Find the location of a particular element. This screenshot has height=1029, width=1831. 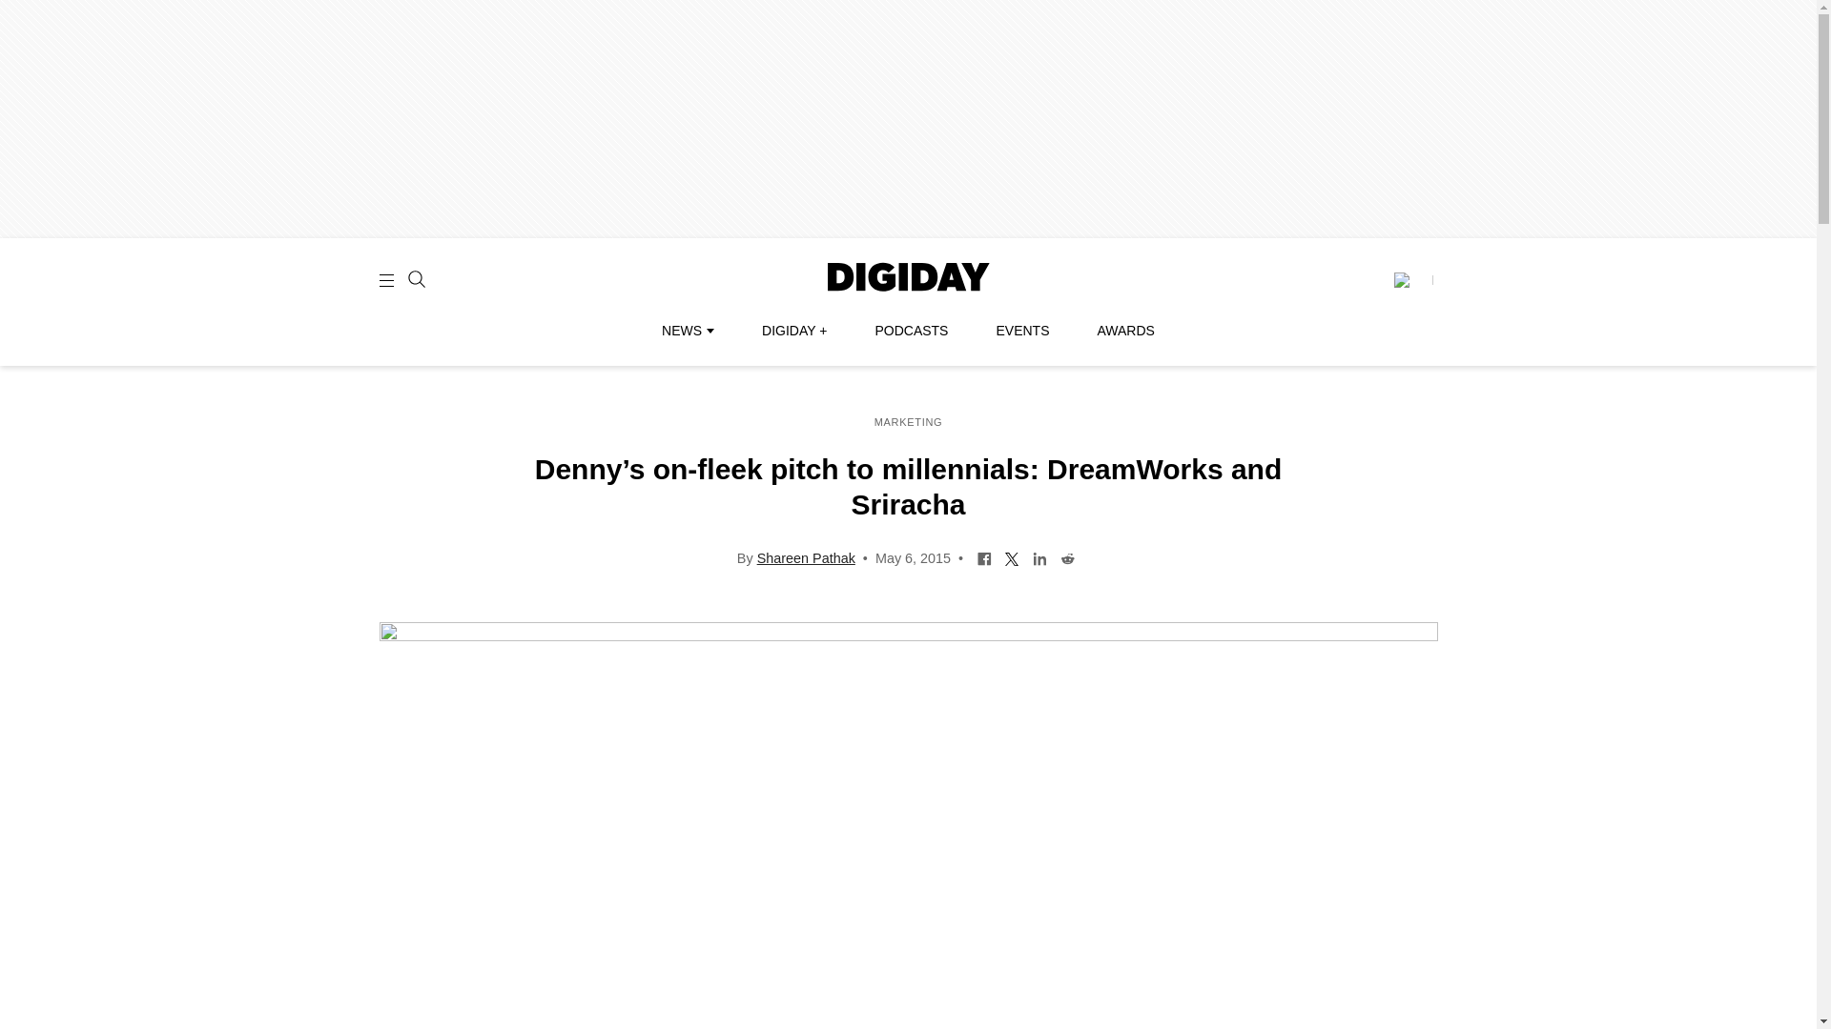

Subscribe is located at coordinates (1412, 280).